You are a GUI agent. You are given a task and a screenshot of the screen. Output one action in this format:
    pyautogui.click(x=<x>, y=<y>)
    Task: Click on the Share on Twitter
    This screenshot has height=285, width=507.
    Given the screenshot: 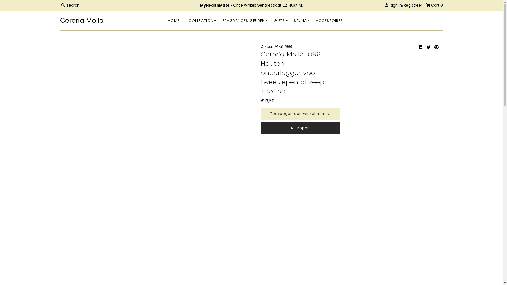 What is the action you would take?
    pyautogui.click(x=429, y=47)
    